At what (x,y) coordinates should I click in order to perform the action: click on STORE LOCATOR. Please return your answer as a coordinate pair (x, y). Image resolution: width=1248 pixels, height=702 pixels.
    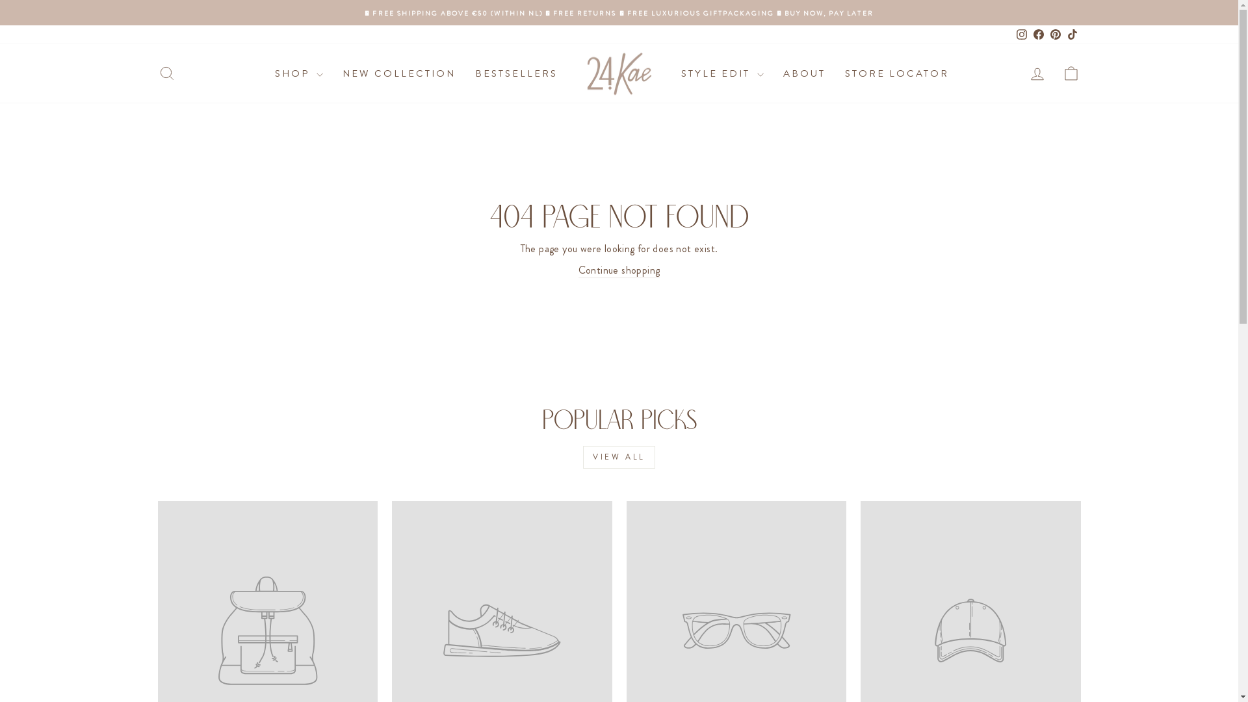
    Looking at the image, I should click on (896, 73).